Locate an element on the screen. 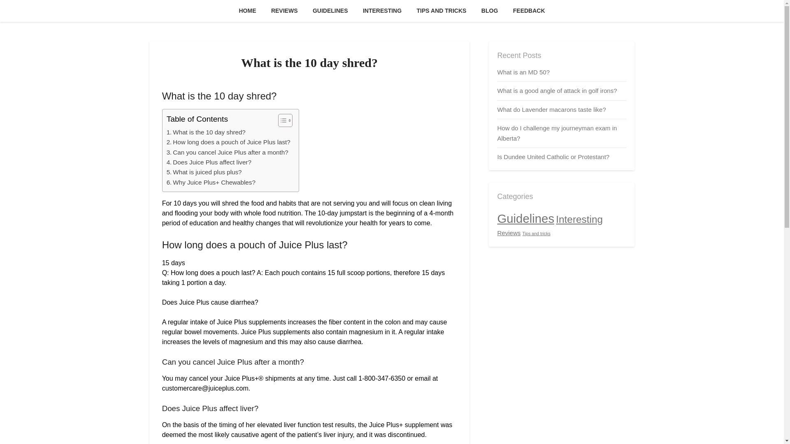  Tips and tricks is located at coordinates (537, 233).